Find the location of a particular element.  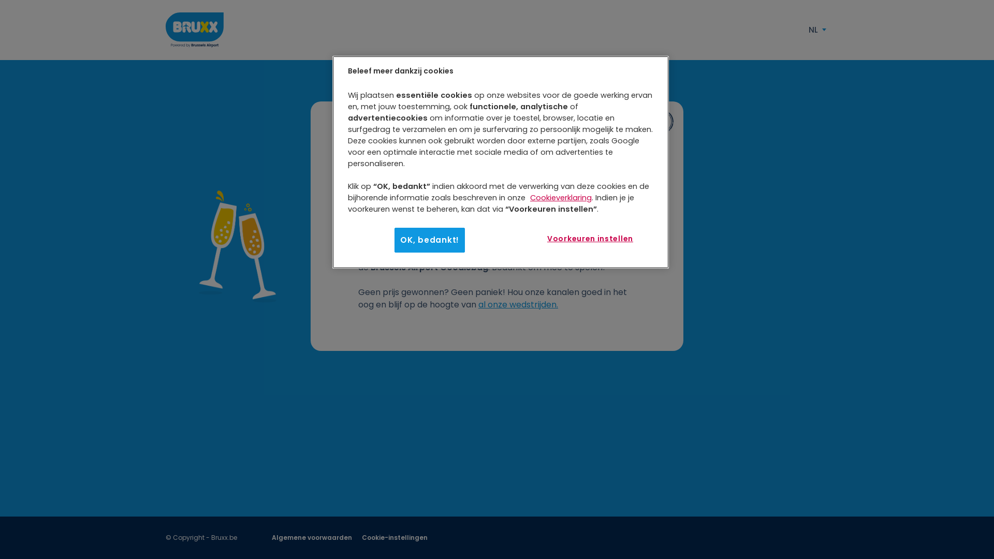

Algemene voorwaarden is located at coordinates (313, 537).